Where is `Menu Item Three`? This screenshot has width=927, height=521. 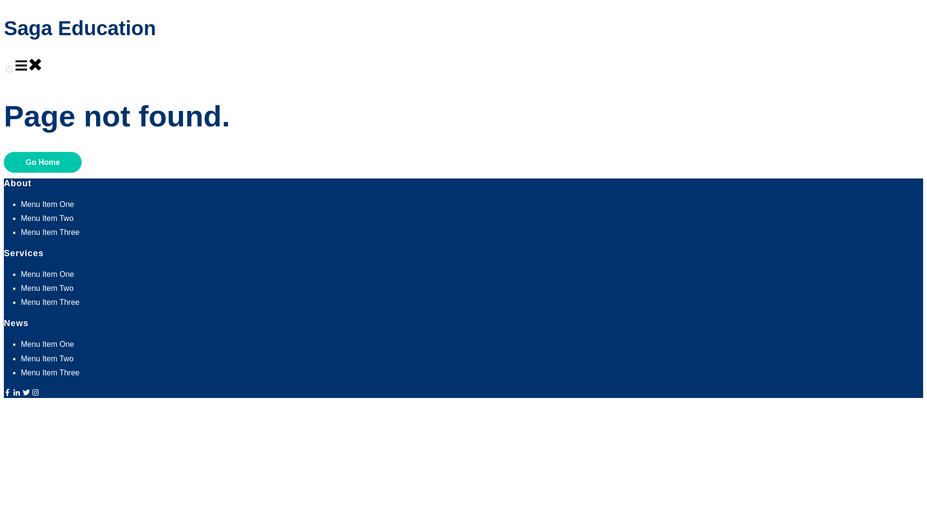 Menu Item Three is located at coordinates (50, 233).